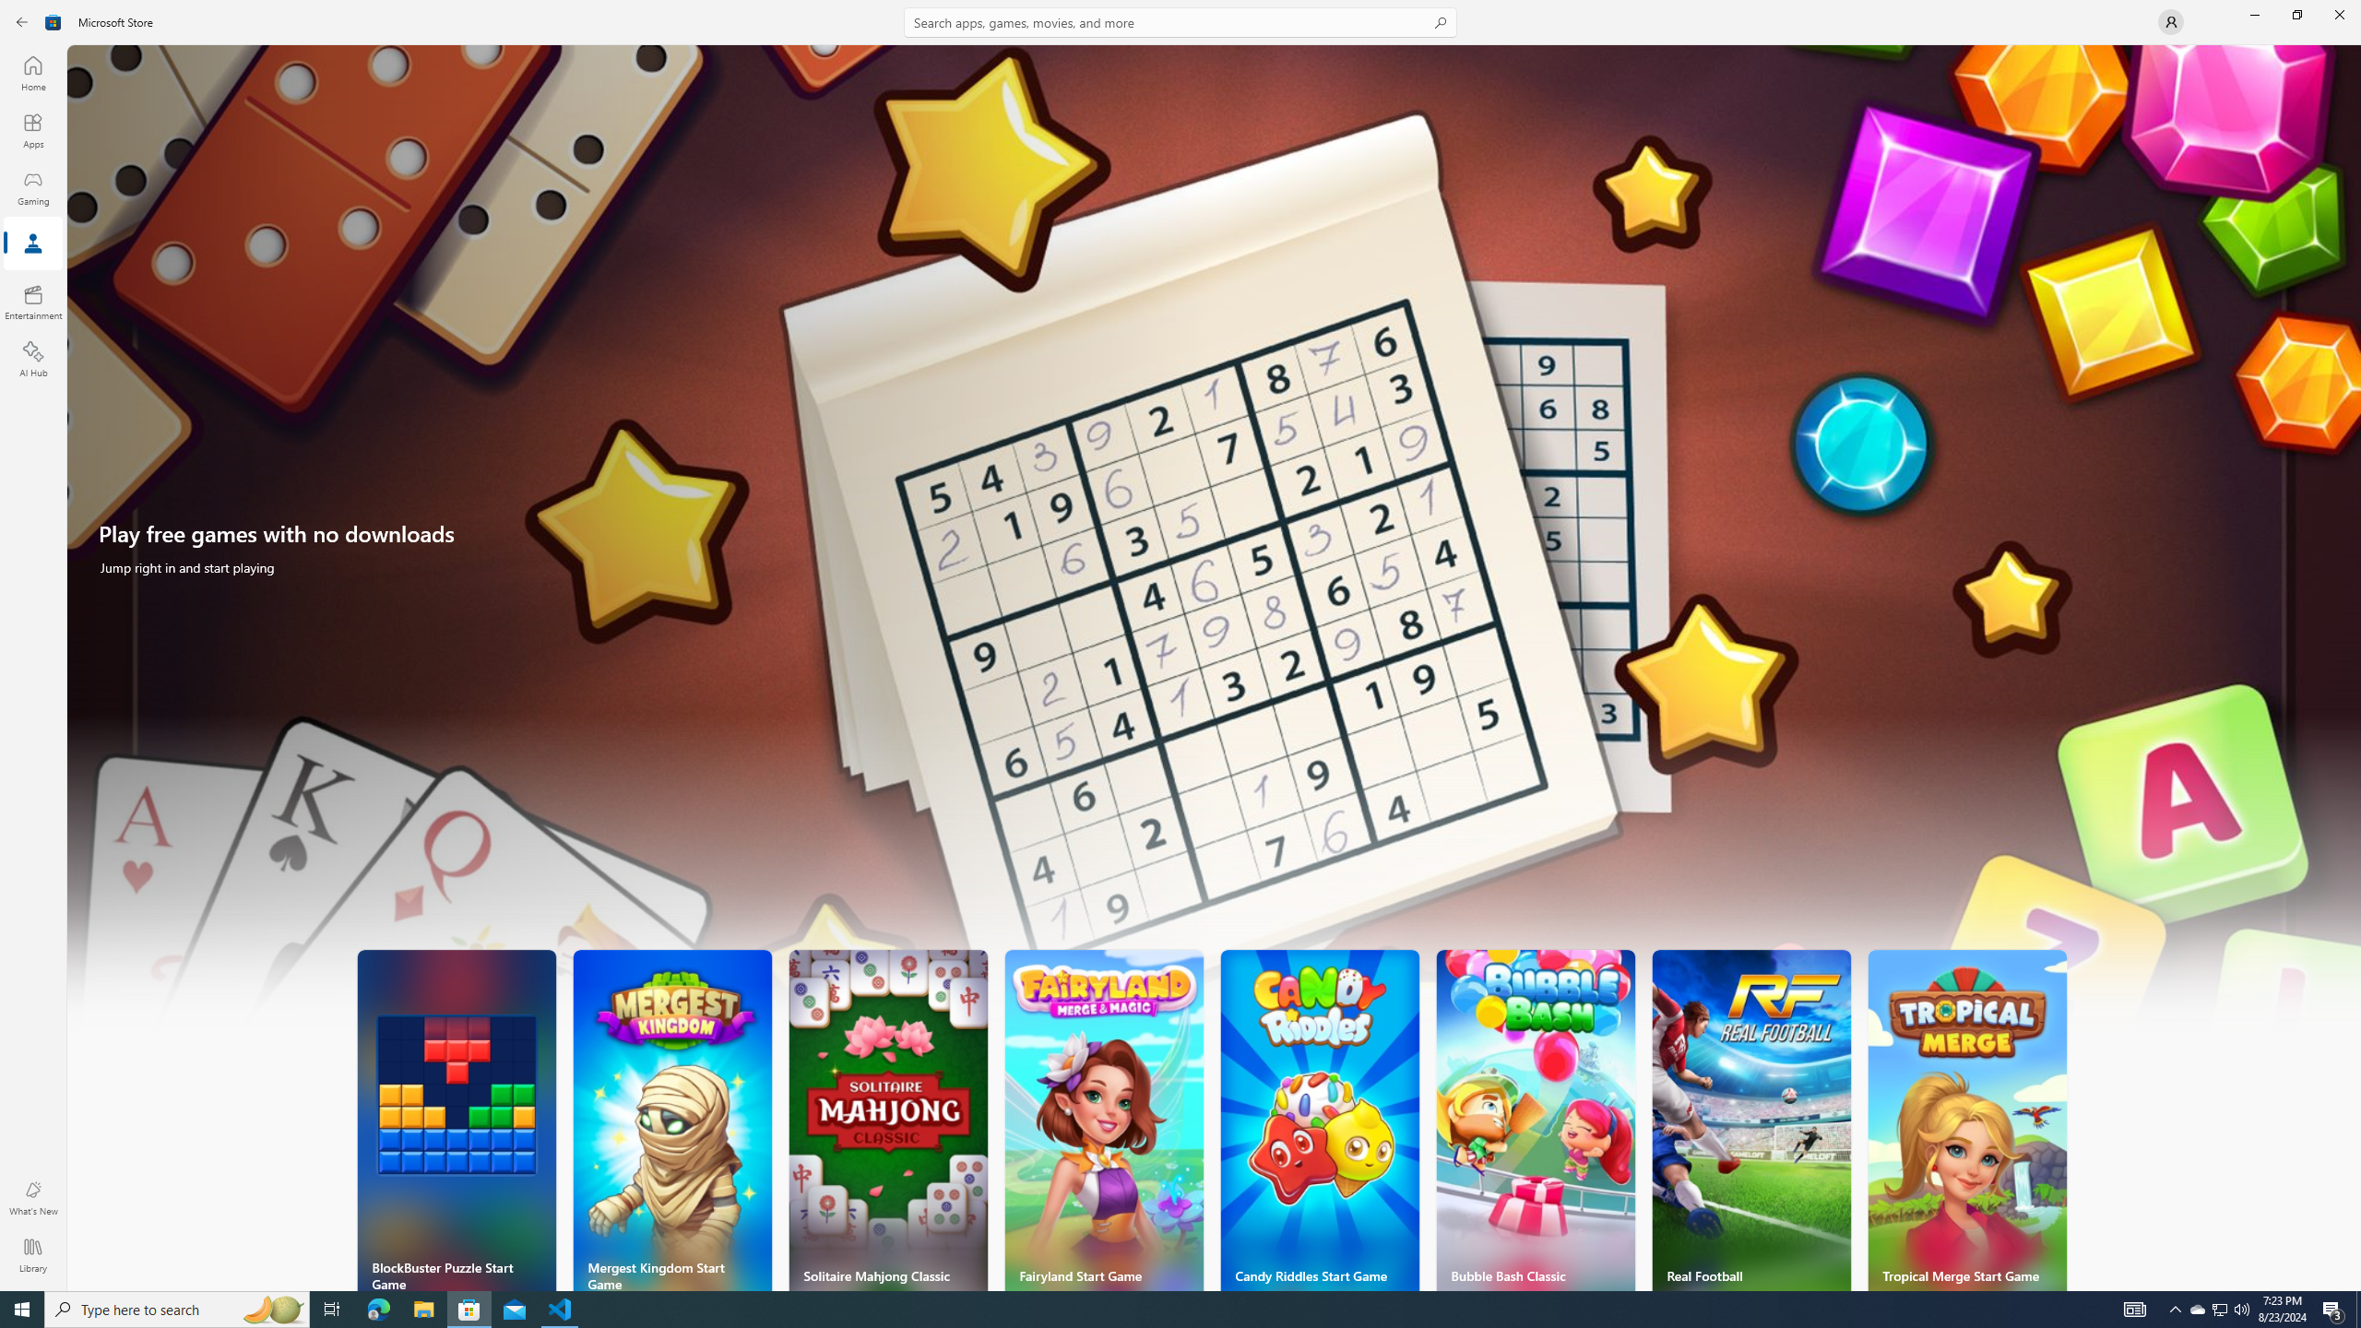 The width and height of the screenshot is (2361, 1328). I want to click on What's New, so click(33, 1198).